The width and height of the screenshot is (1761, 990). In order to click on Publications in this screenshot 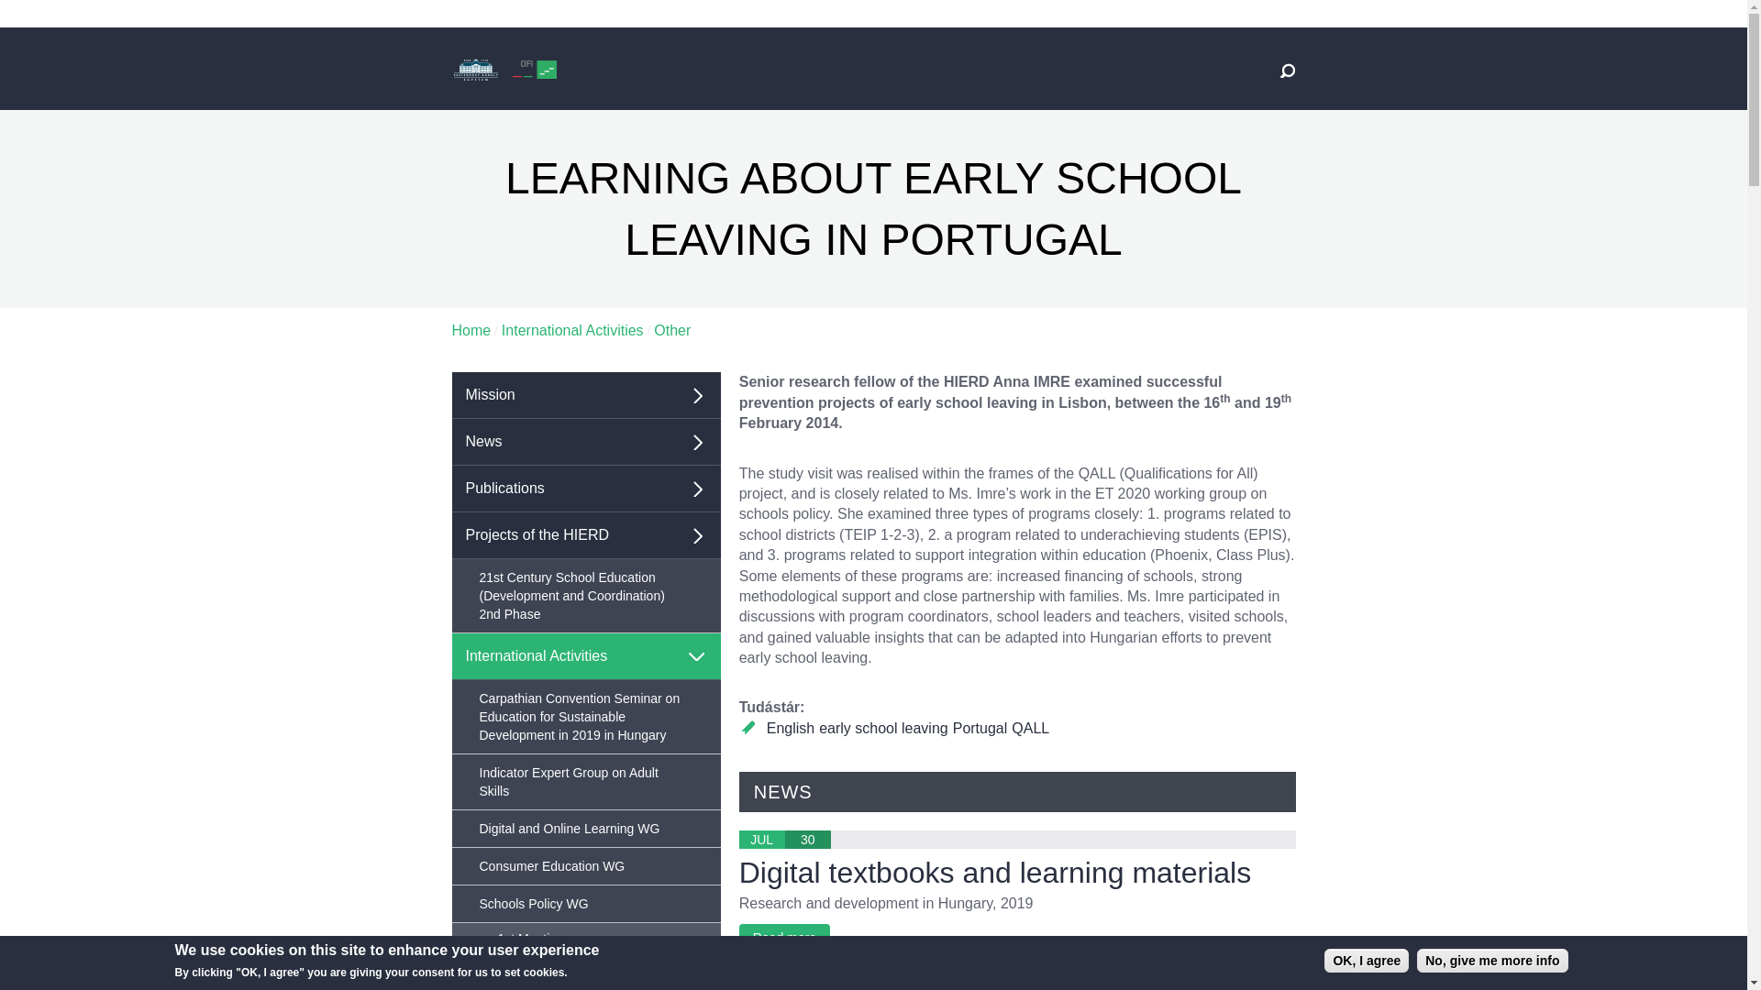, I will do `click(585, 489)`.